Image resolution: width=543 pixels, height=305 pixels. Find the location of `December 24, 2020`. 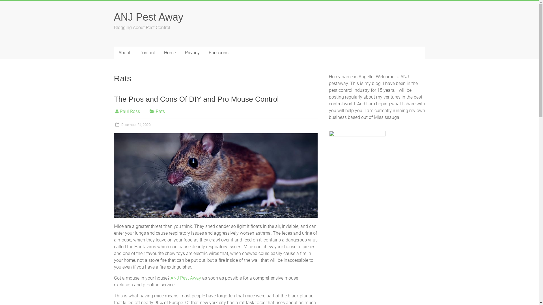

December 24, 2020 is located at coordinates (132, 125).